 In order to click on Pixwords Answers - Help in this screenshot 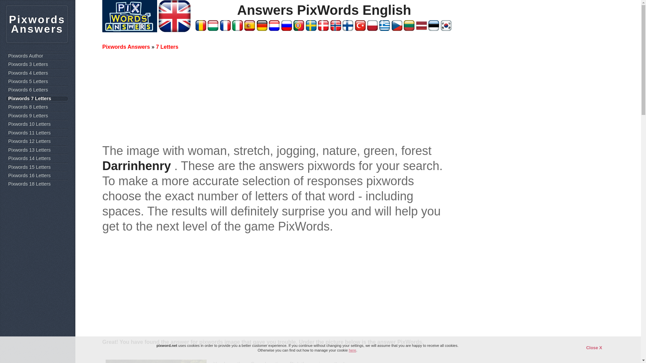, I will do `click(129, 30)`.